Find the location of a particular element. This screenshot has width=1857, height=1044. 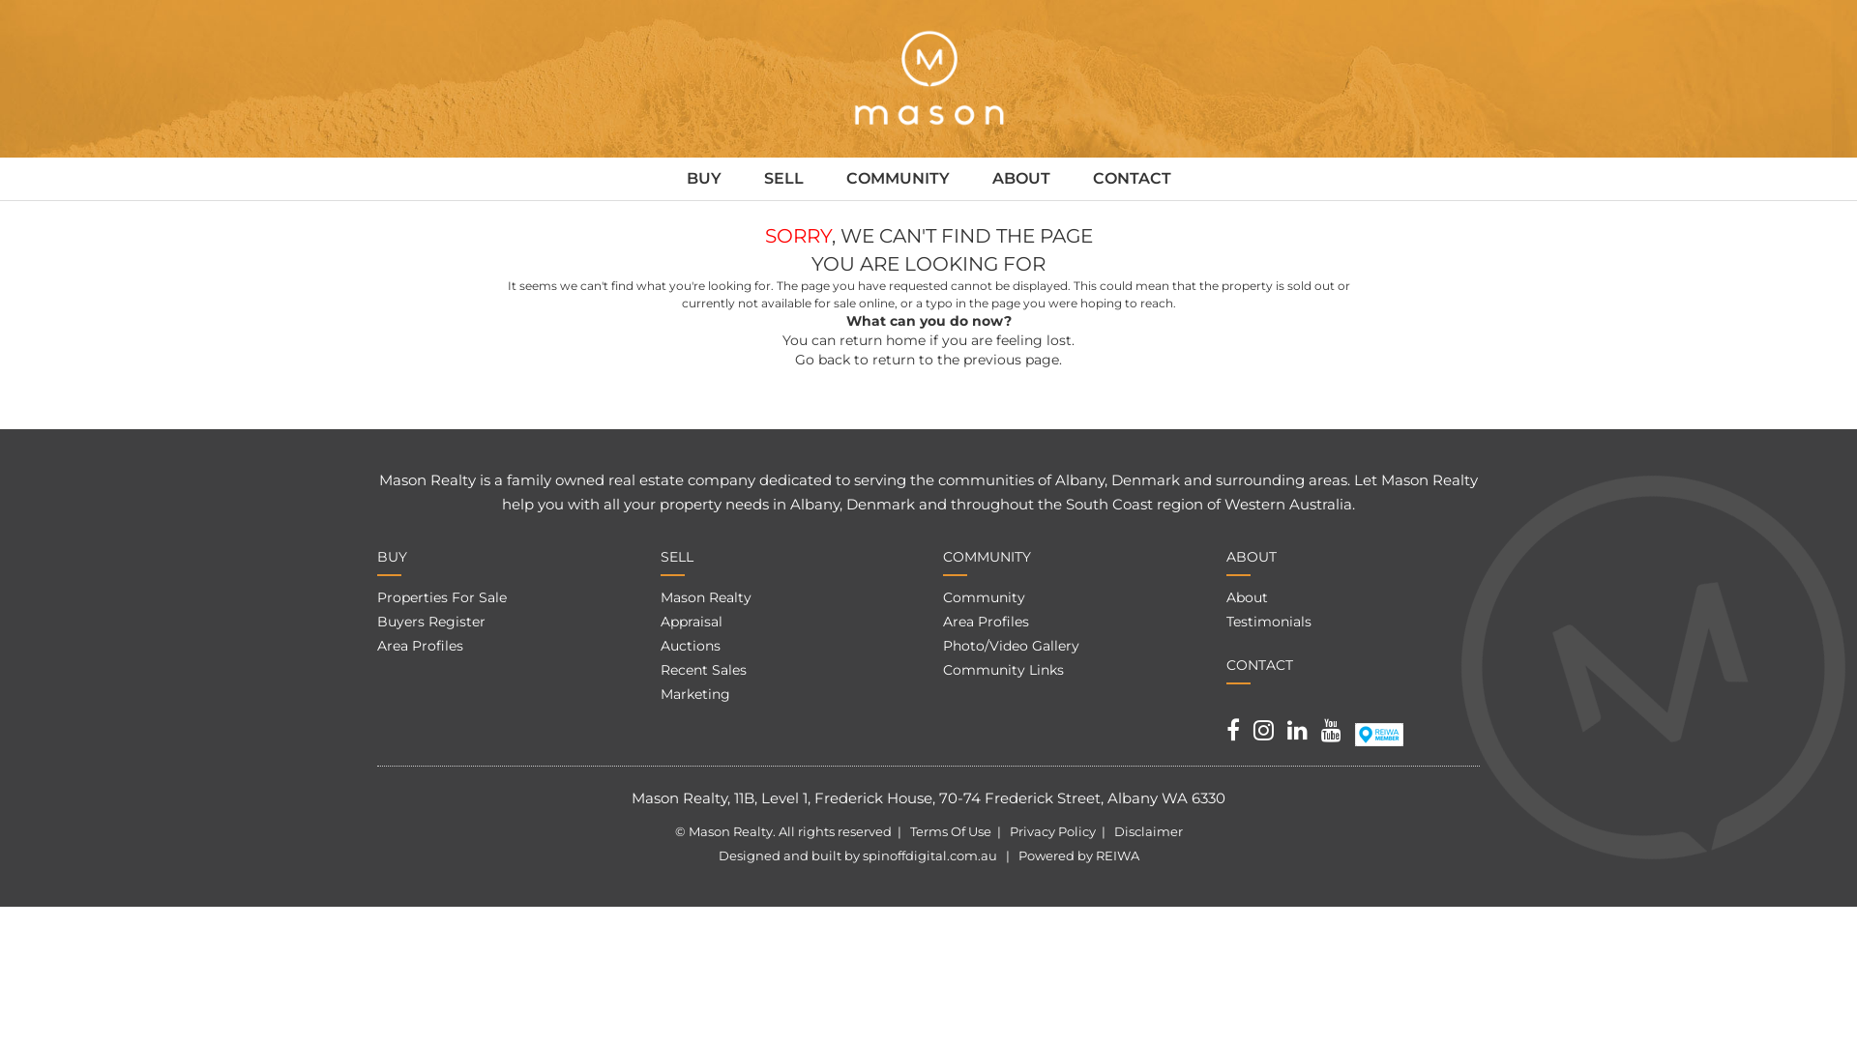

CONTACT is located at coordinates (1132, 179).